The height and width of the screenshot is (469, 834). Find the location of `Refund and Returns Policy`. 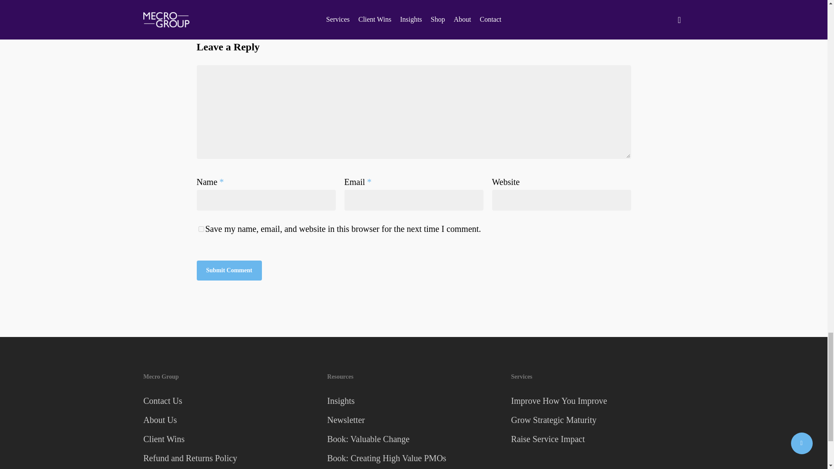

Refund and Returns Policy is located at coordinates (229, 458).